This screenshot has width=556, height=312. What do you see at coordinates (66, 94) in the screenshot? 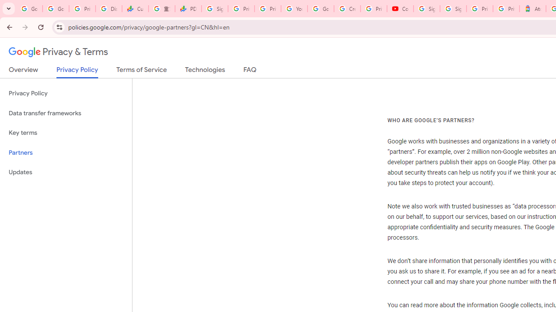
I see `Privacy Policy` at bounding box center [66, 94].